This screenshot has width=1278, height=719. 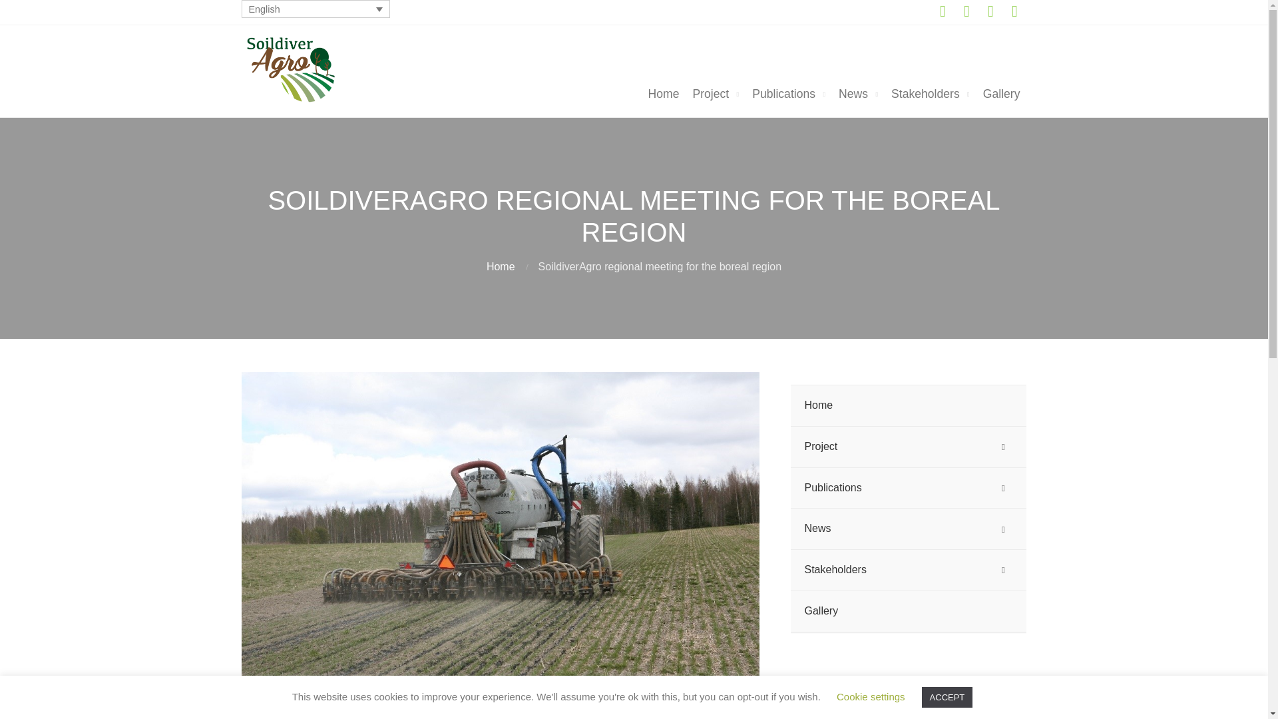 What do you see at coordinates (943, 12) in the screenshot?
I see `Facebook` at bounding box center [943, 12].